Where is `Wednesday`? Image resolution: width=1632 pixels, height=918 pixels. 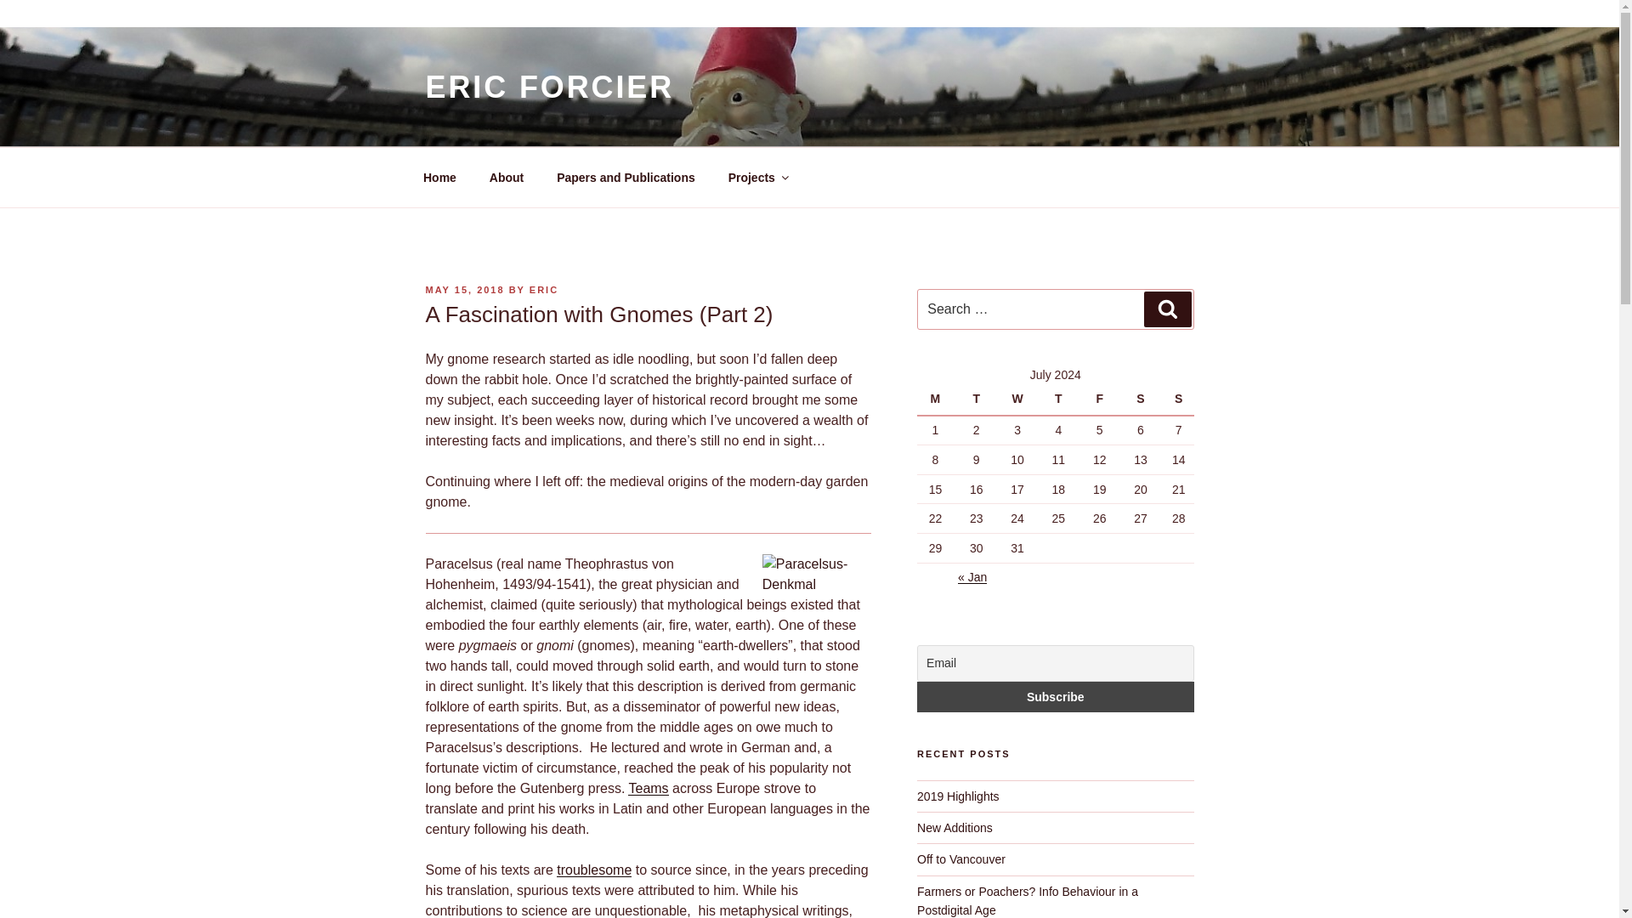 Wednesday is located at coordinates (1020, 399).